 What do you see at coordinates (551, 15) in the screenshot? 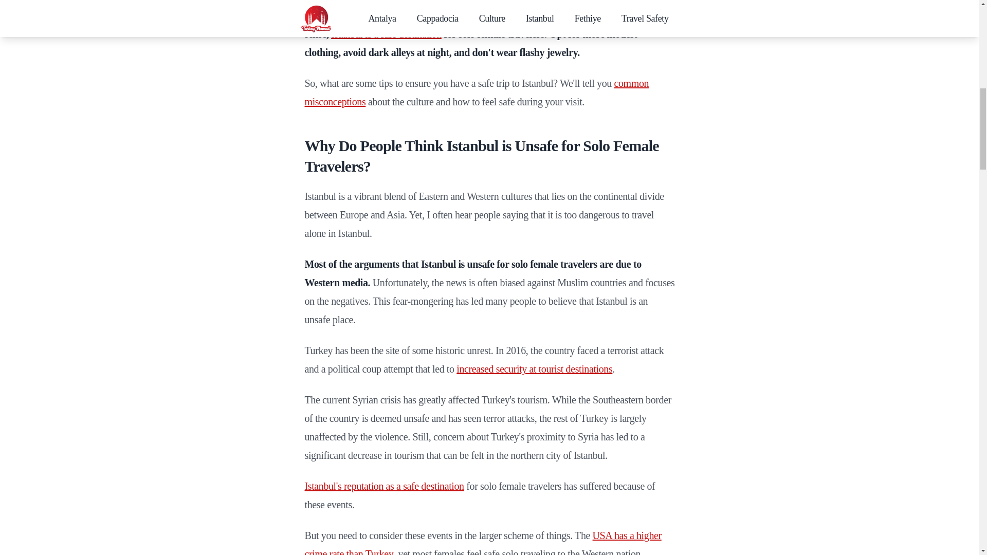
I see `learn the local culture` at bounding box center [551, 15].